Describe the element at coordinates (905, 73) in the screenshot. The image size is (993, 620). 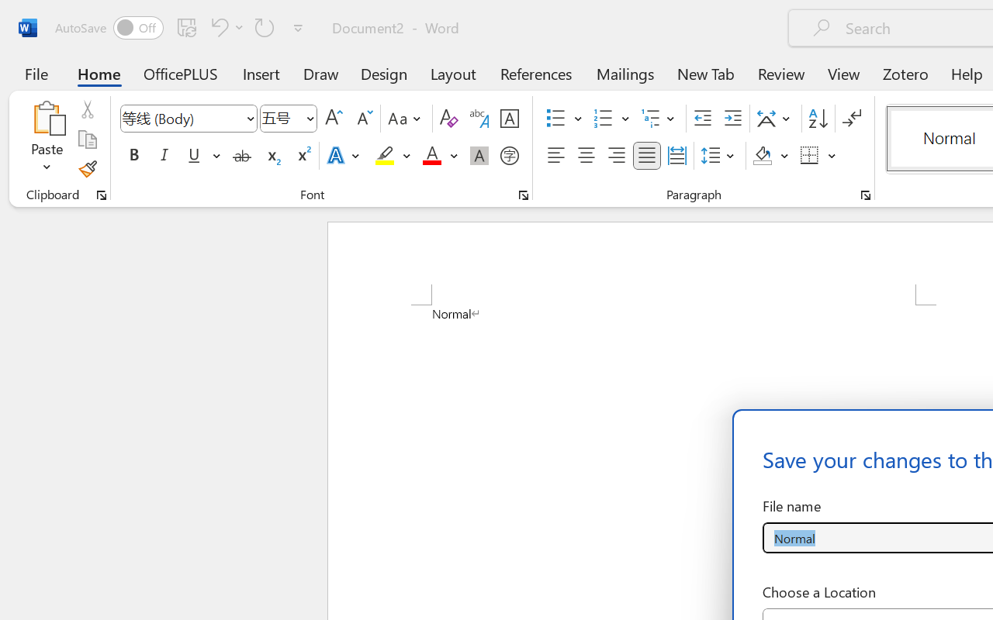
I see `Zotero` at that location.